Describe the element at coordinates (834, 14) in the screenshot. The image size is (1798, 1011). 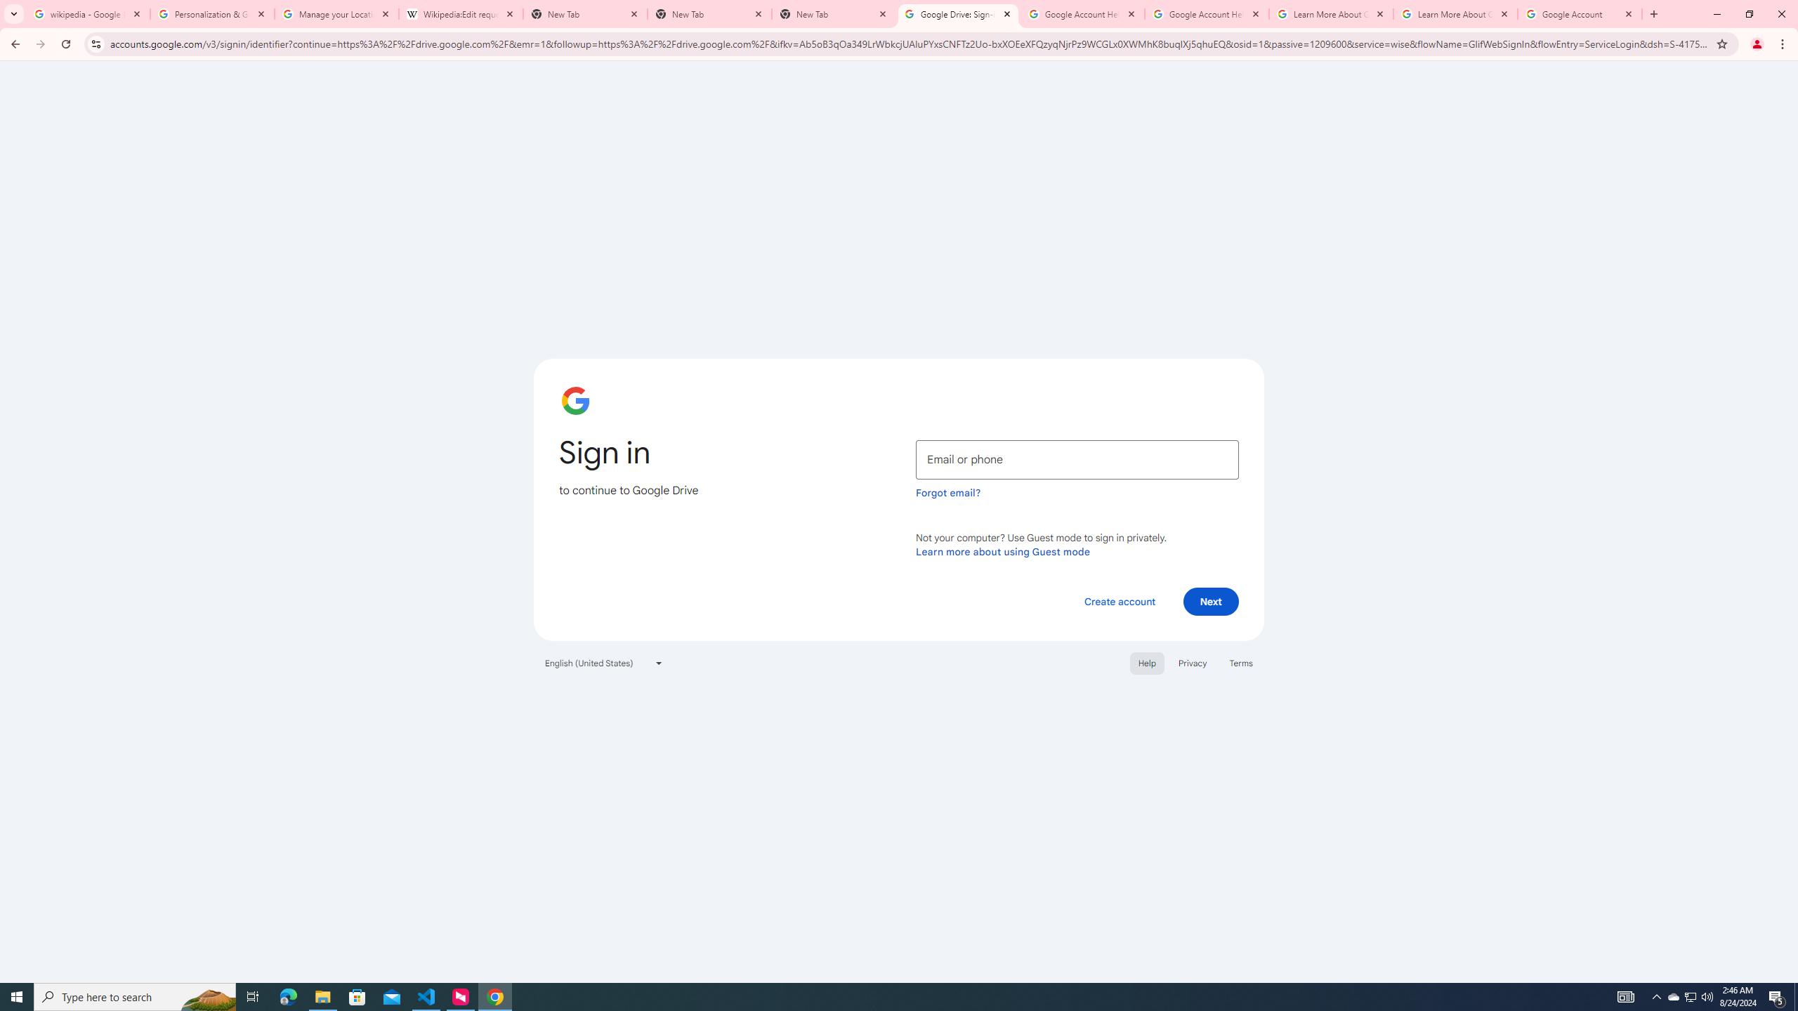
I see `New Tab` at that location.